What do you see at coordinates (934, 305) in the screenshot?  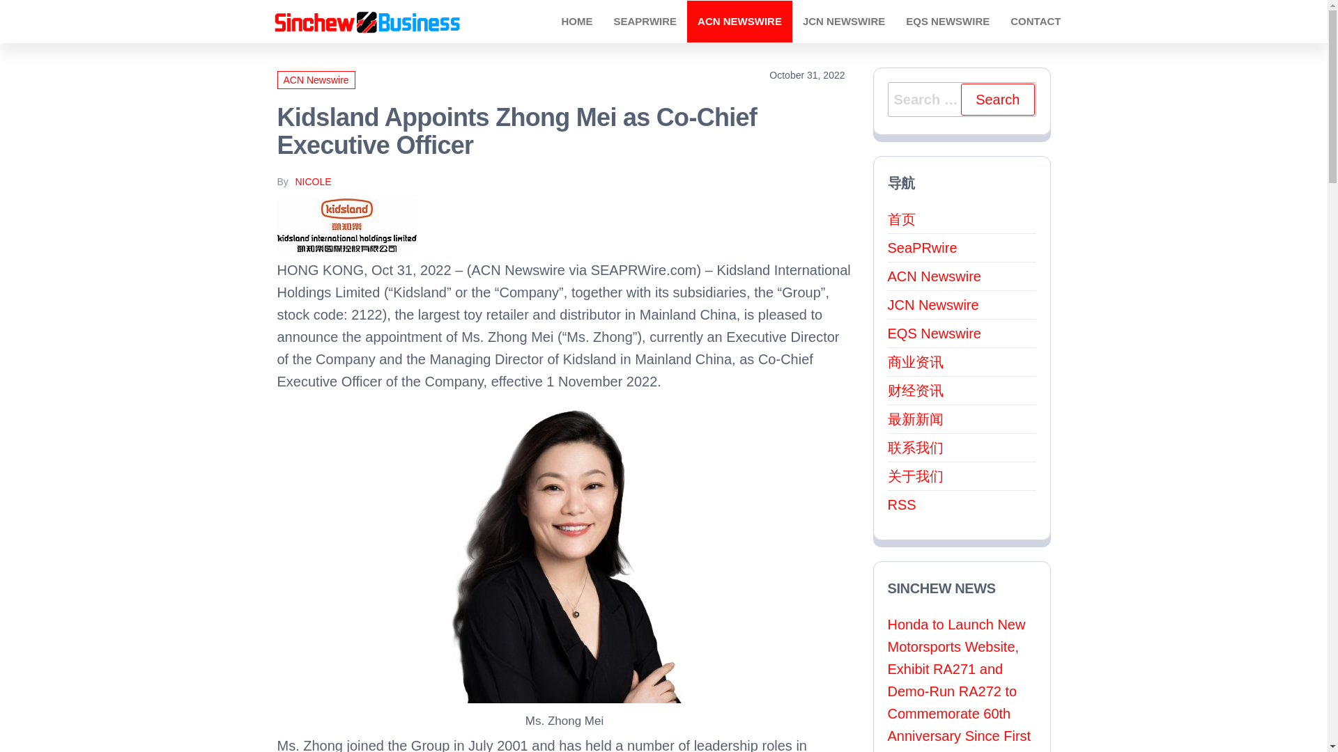 I see `JCN Newswire` at bounding box center [934, 305].